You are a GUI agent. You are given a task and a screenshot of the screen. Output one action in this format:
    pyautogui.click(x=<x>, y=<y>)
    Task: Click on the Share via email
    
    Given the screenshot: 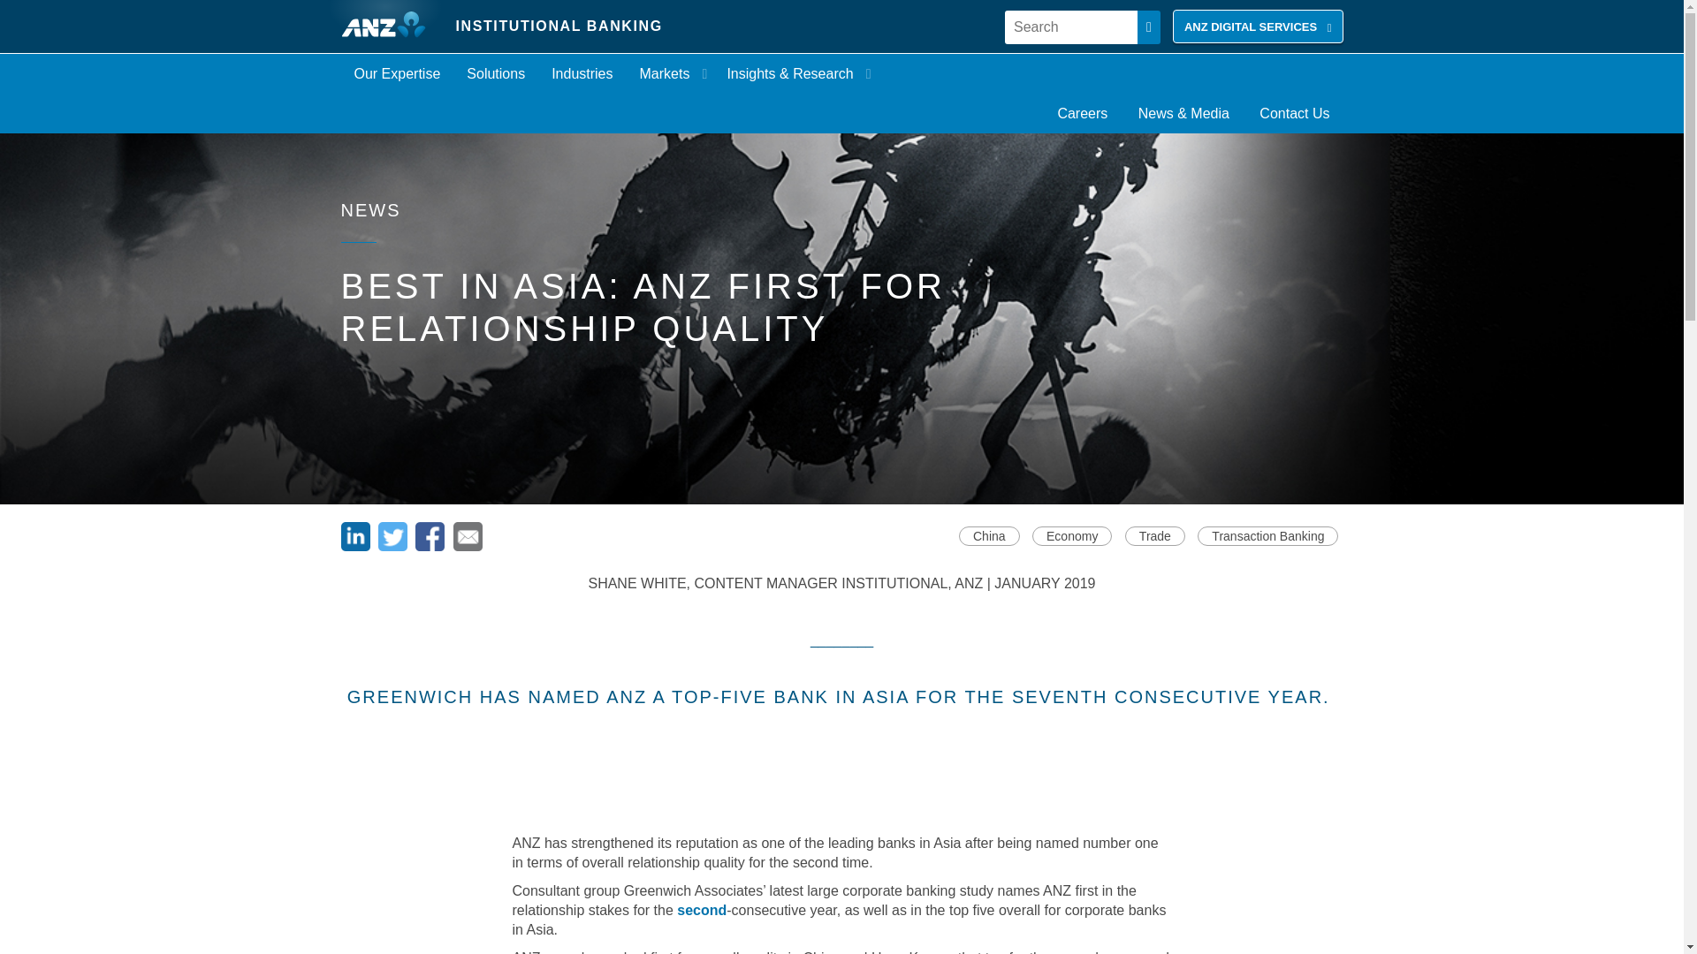 What is the action you would take?
    pyautogui.click(x=467, y=546)
    